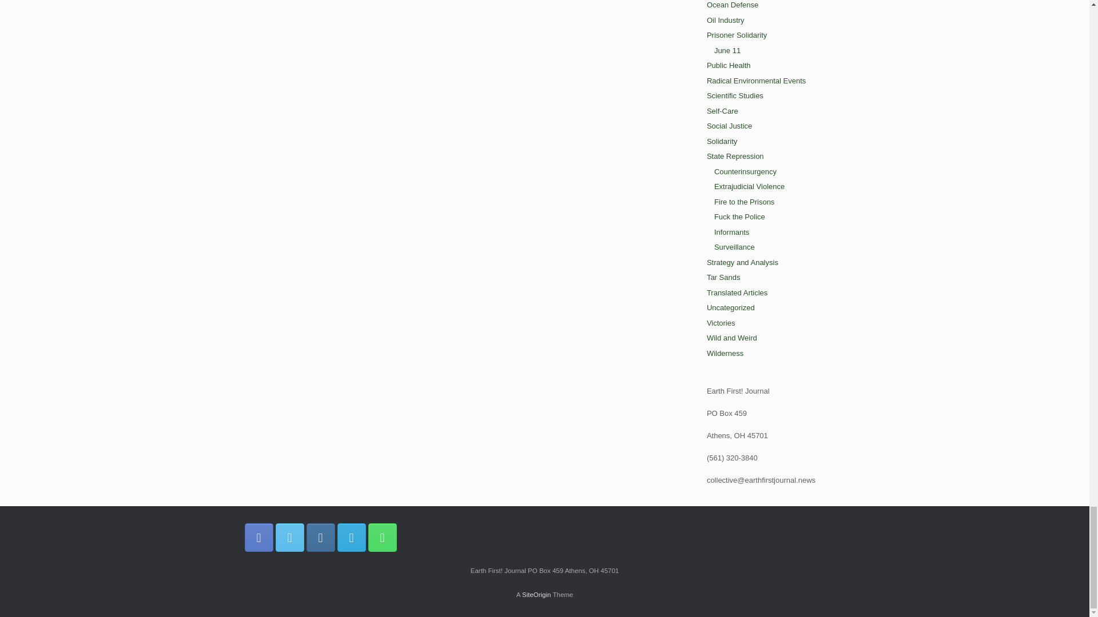 The height and width of the screenshot is (617, 1098). What do you see at coordinates (259, 537) in the screenshot?
I see `Earth First! Journal Facebook` at bounding box center [259, 537].